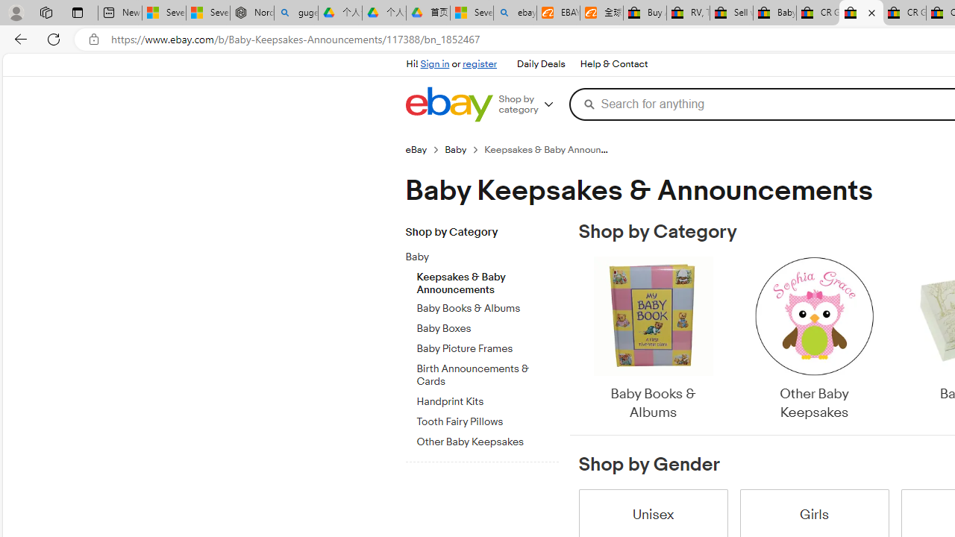  Describe the element at coordinates (476, 257) in the screenshot. I see `Baby` at that location.